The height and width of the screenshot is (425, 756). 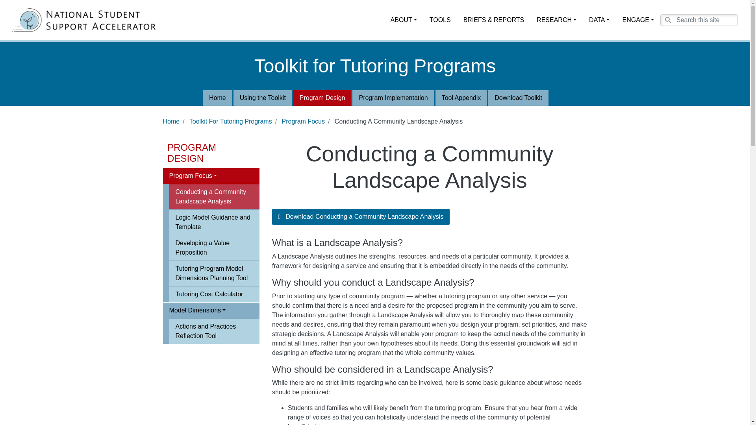 What do you see at coordinates (699, 20) in the screenshot?
I see `Enter the terms you wish to search for.` at bounding box center [699, 20].